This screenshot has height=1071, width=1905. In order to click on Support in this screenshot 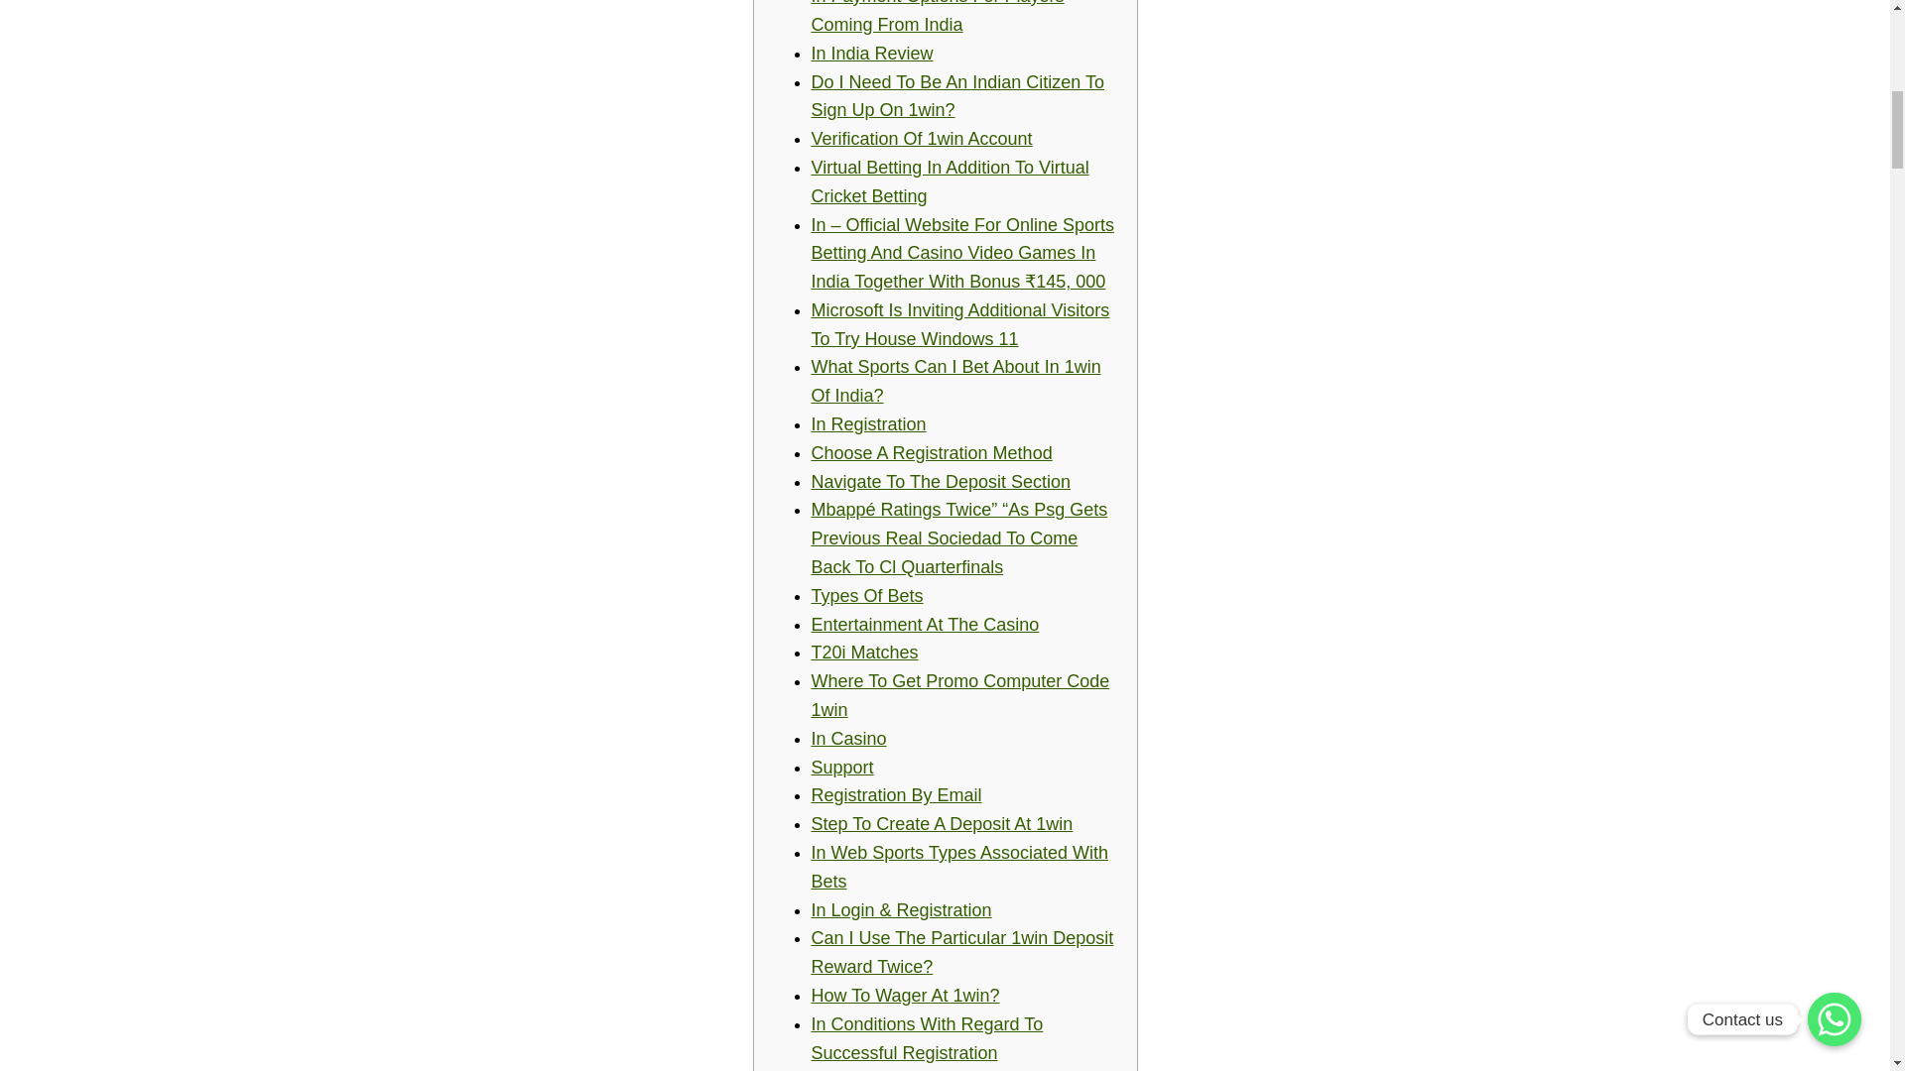, I will do `click(842, 768)`.